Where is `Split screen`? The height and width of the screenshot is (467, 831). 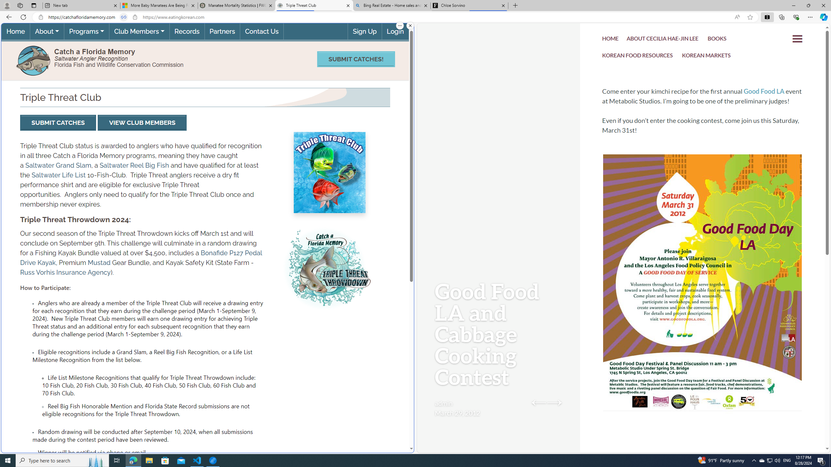
Split screen is located at coordinates (767, 17).